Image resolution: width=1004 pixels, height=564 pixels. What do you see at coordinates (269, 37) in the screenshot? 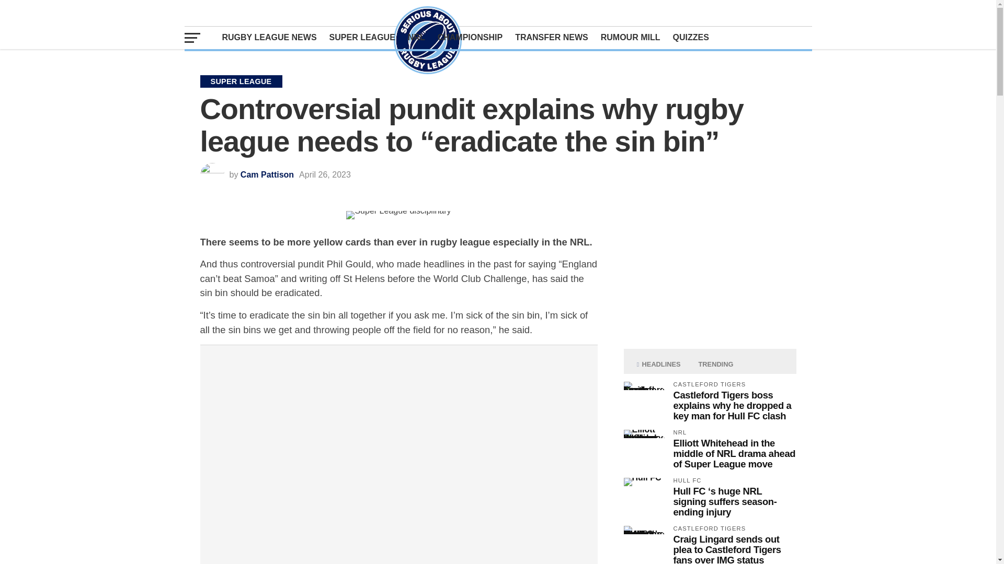
I see `RUGBY LEAGUE NEWS` at bounding box center [269, 37].